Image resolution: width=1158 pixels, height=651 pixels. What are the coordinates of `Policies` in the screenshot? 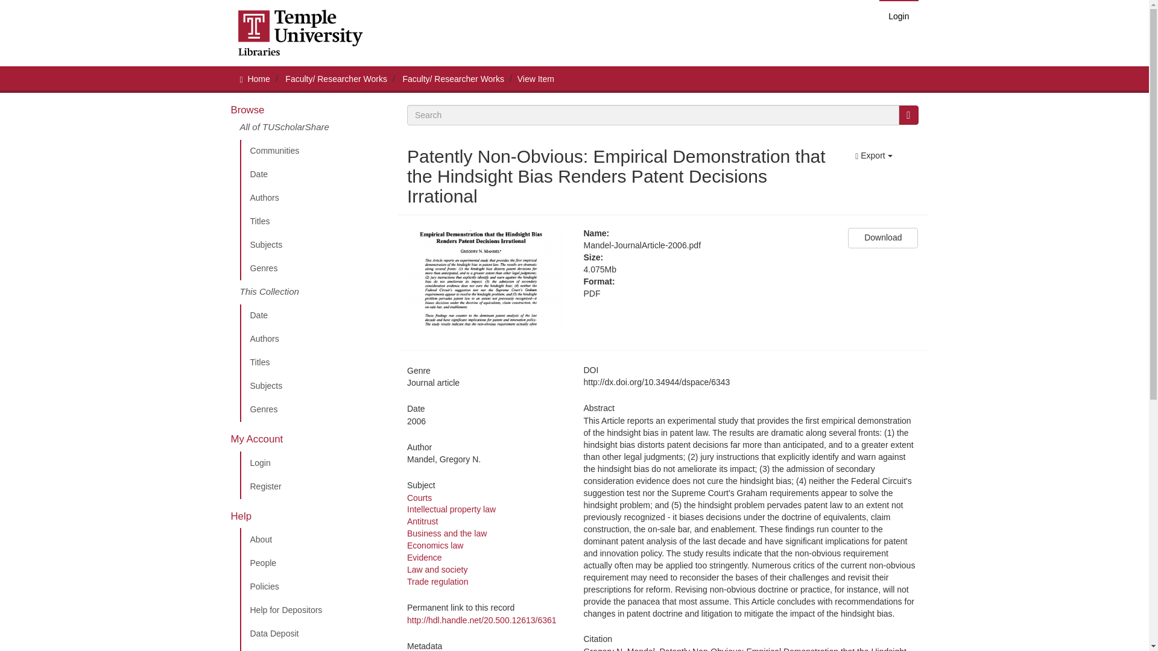 It's located at (314, 587).